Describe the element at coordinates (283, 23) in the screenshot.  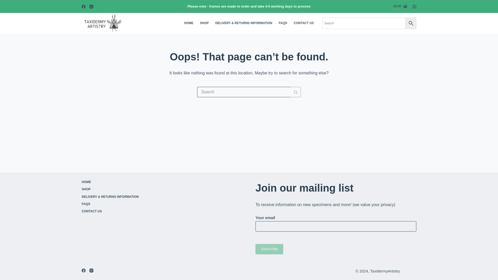
I see `FAQS` at that location.